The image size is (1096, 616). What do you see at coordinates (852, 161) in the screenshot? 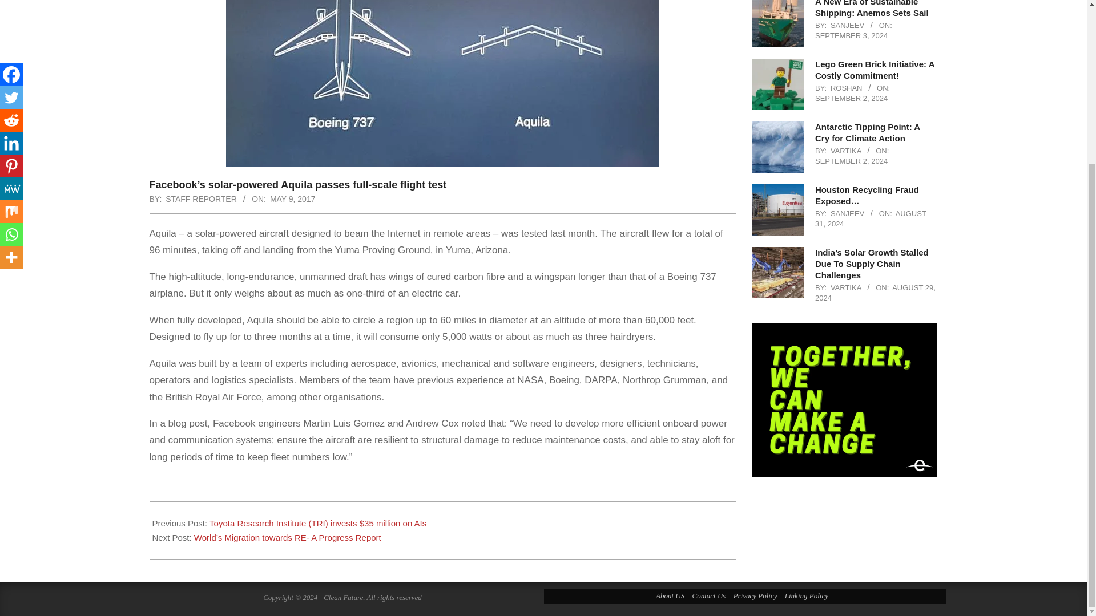
I see `Monday, September 2, 2024, 10:23 am` at bounding box center [852, 161].